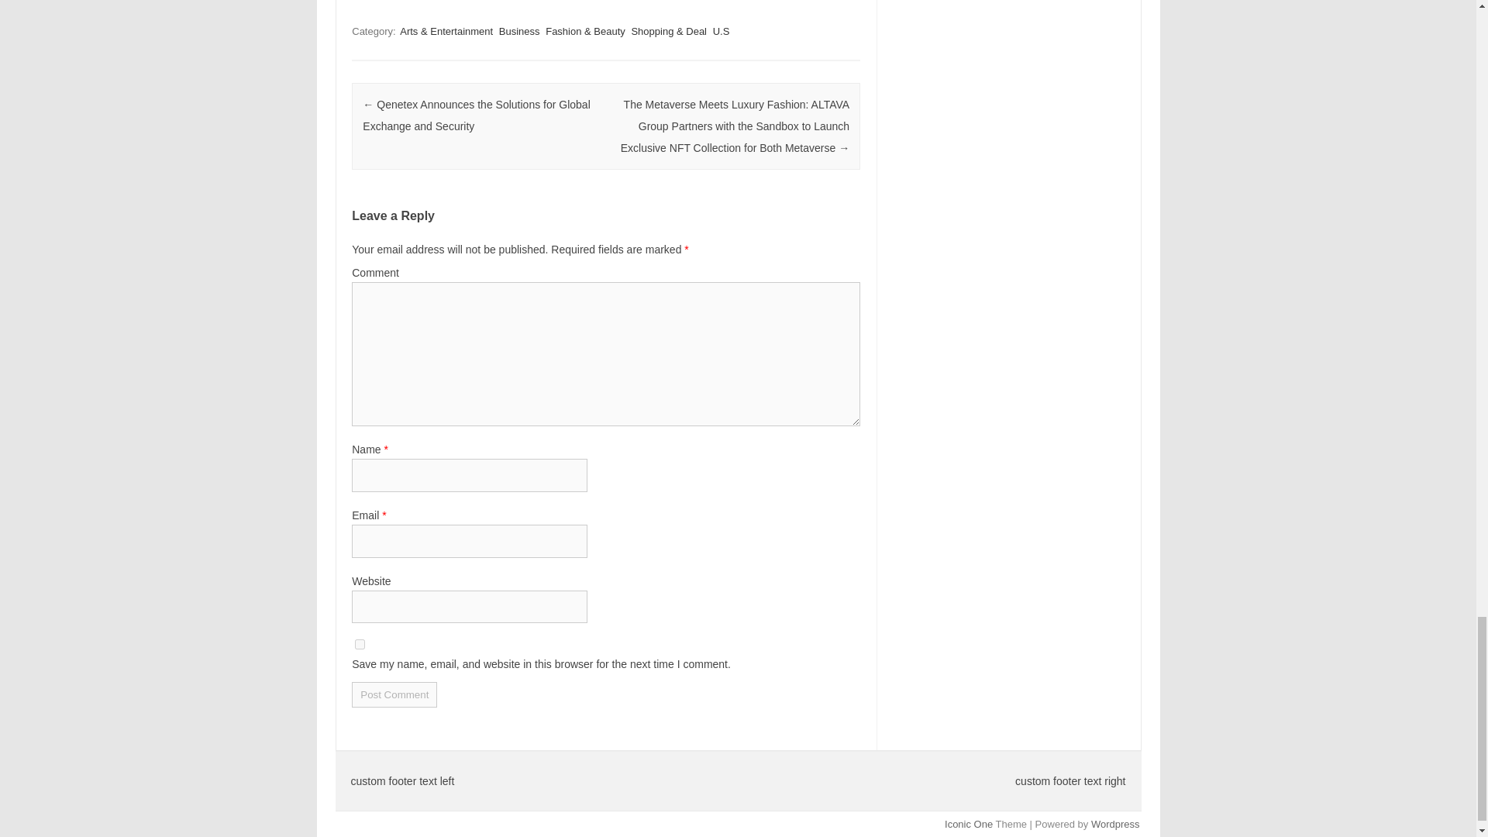  What do you see at coordinates (519, 31) in the screenshot?
I see `Business` at bounding box center [519, 31].